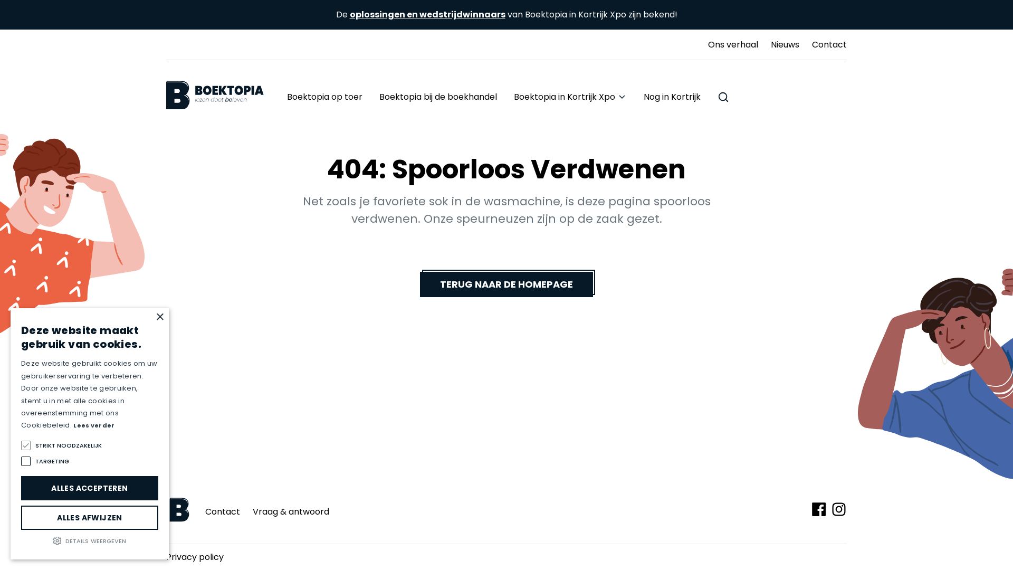  Describe the element at coordinates (672, 97) in the screenshot. I see `Nog in Kortrijk` at that location.